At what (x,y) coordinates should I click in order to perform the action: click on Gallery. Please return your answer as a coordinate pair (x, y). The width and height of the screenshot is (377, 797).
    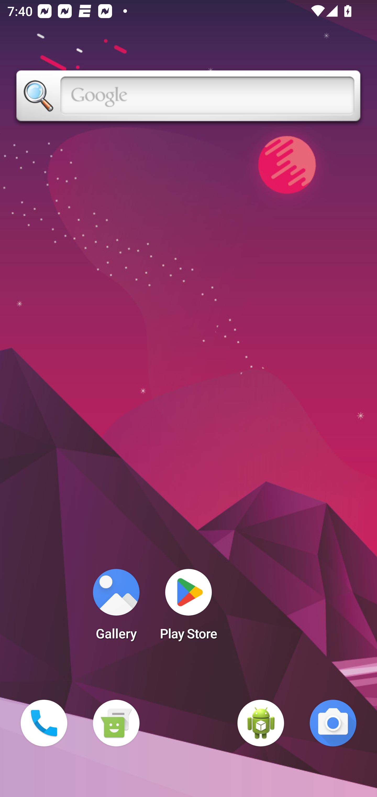
    Looking at the image, I should click on (116, 608).